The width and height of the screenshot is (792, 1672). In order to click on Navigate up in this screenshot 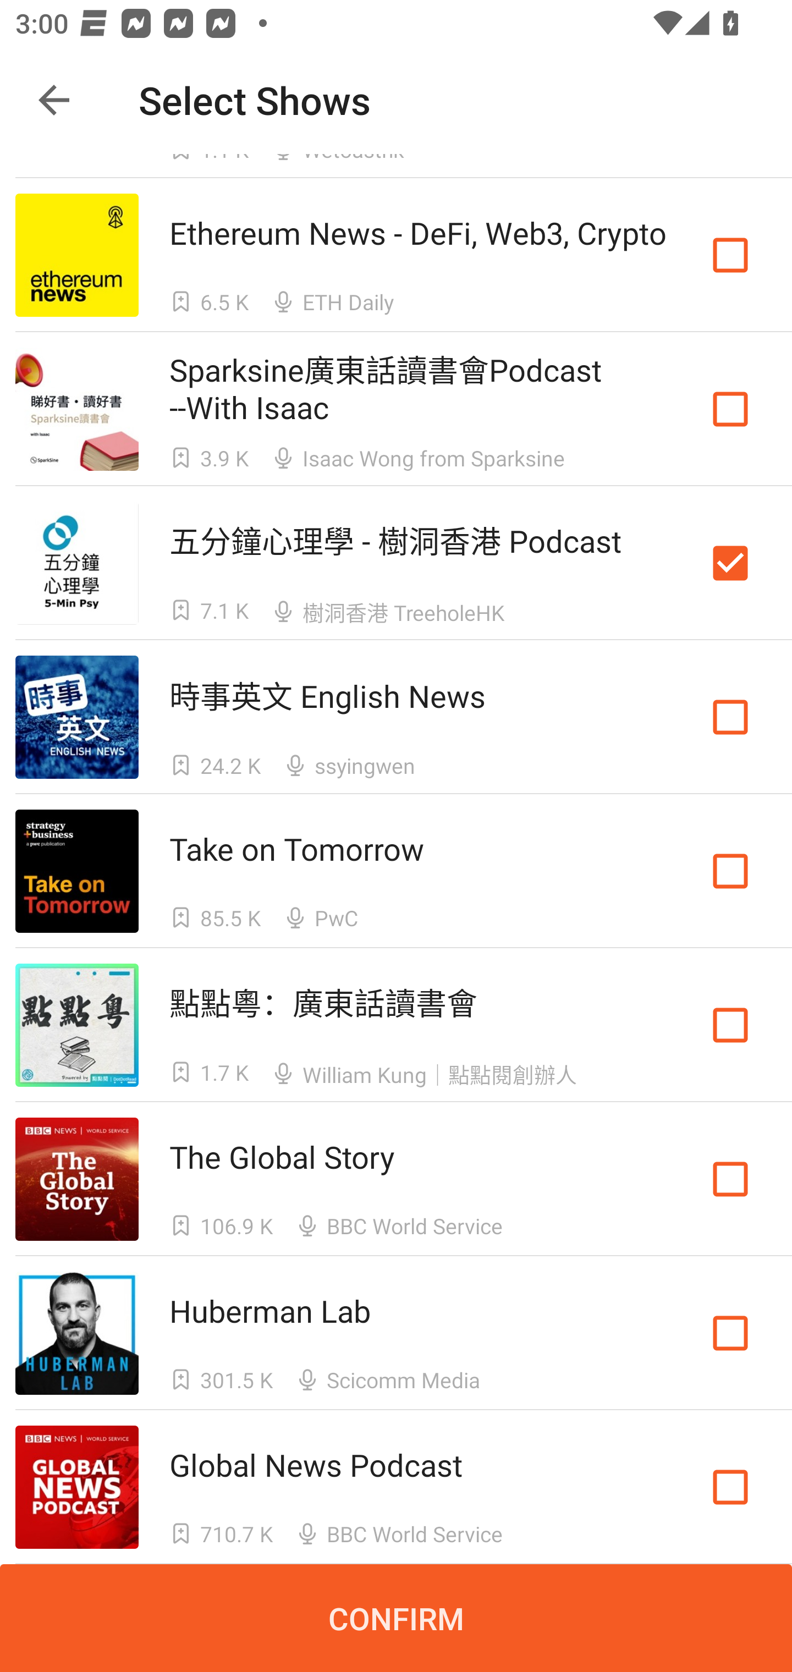, I will do `click(54, 100)`.